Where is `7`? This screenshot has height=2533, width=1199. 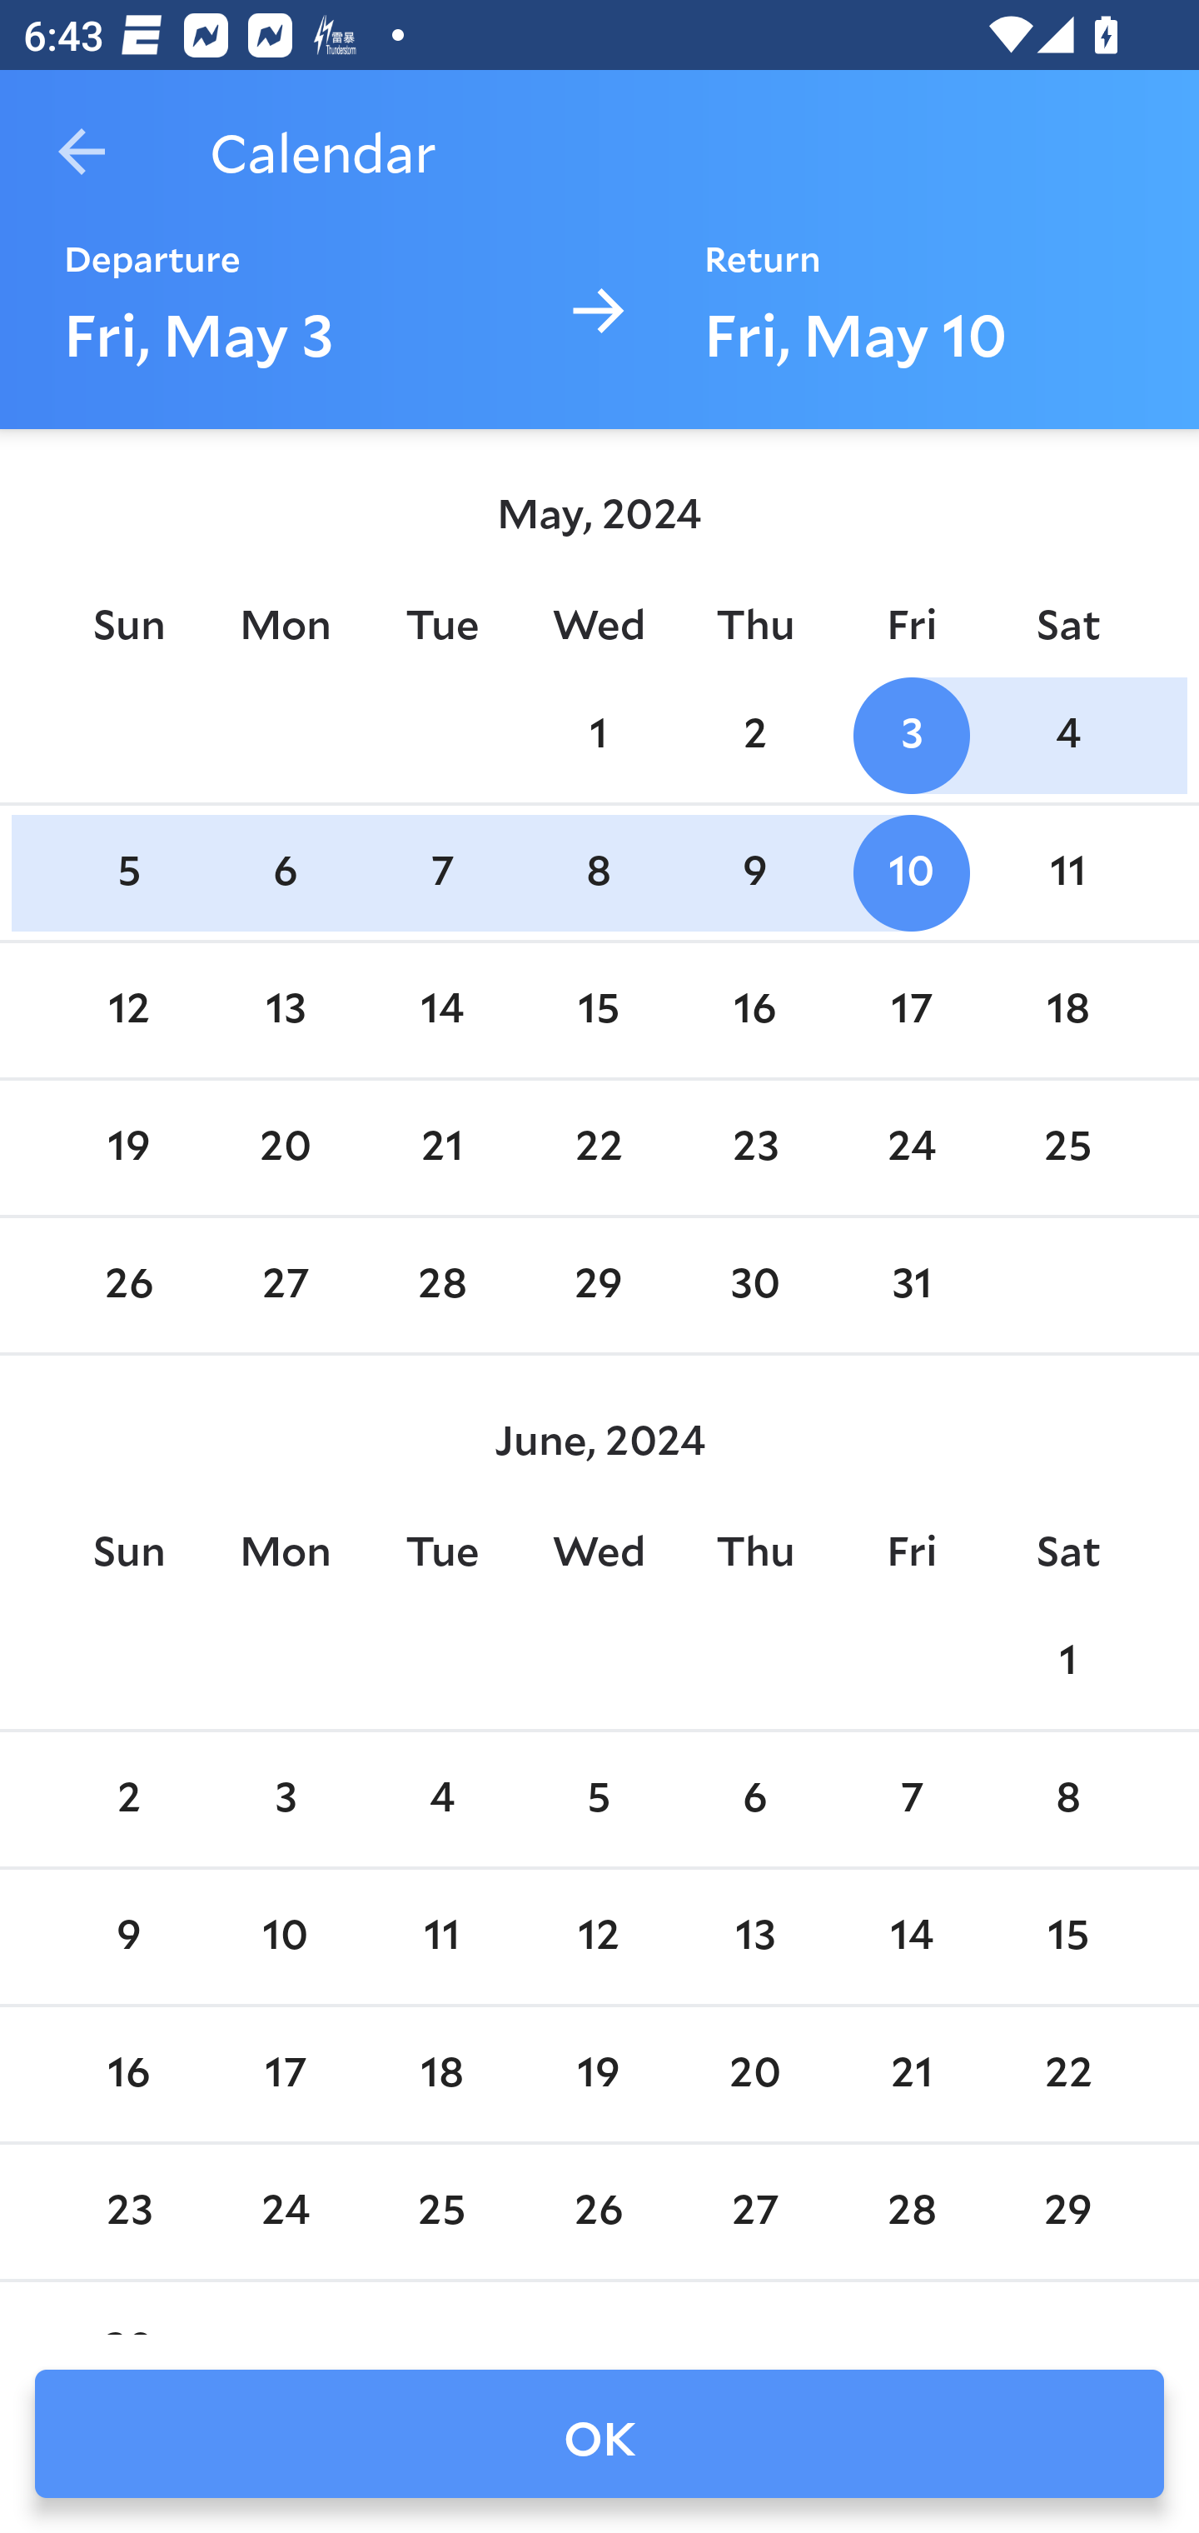
7 is located at coordinates (441, 873).